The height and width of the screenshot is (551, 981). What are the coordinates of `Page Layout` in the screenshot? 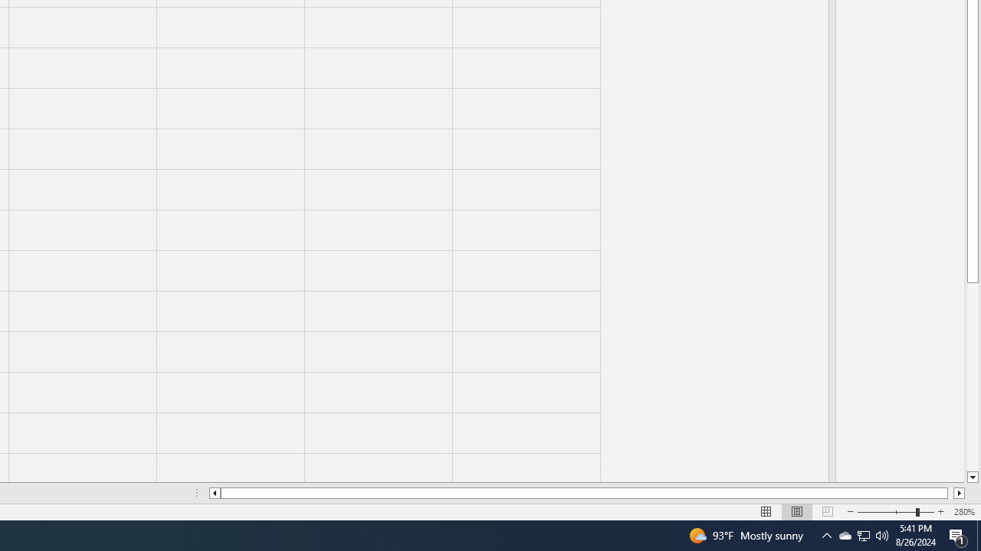 It's located at (797, 511).